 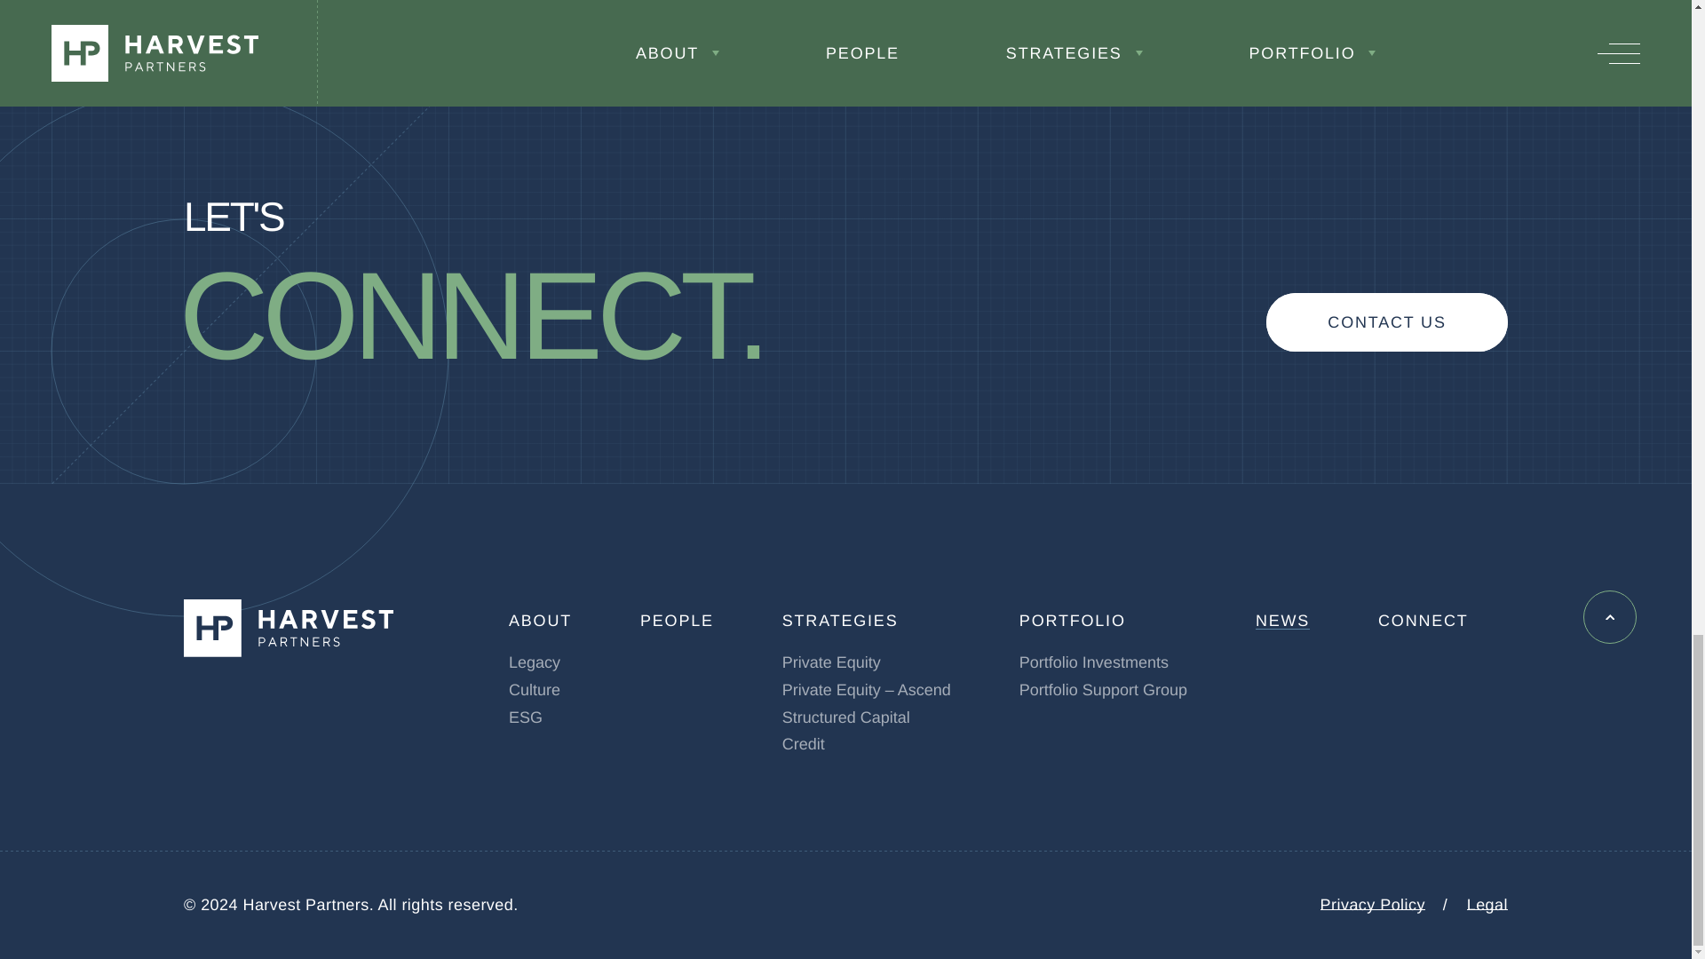 What do you see at coordinates (525, 717) in the screenshot?
I see `ESG` at bounding box center [525, 717].